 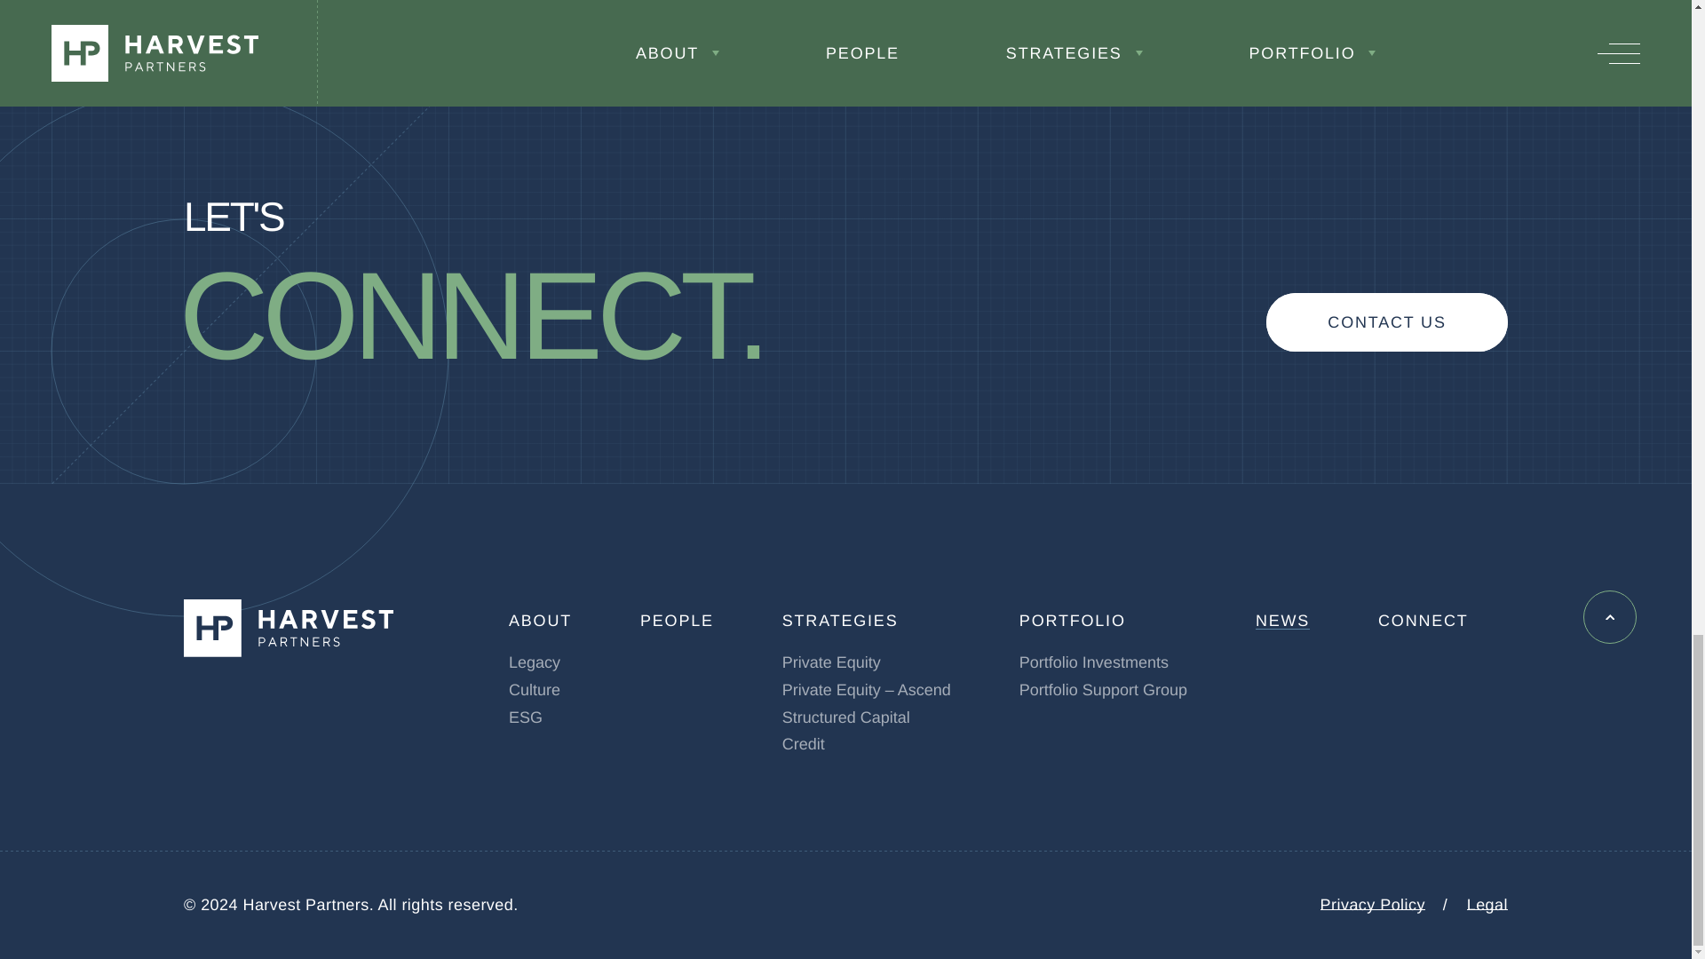 What do you see at coordinates (525, 717) in the screenshot?
I see `ESG` at bounding box center [525, 717].